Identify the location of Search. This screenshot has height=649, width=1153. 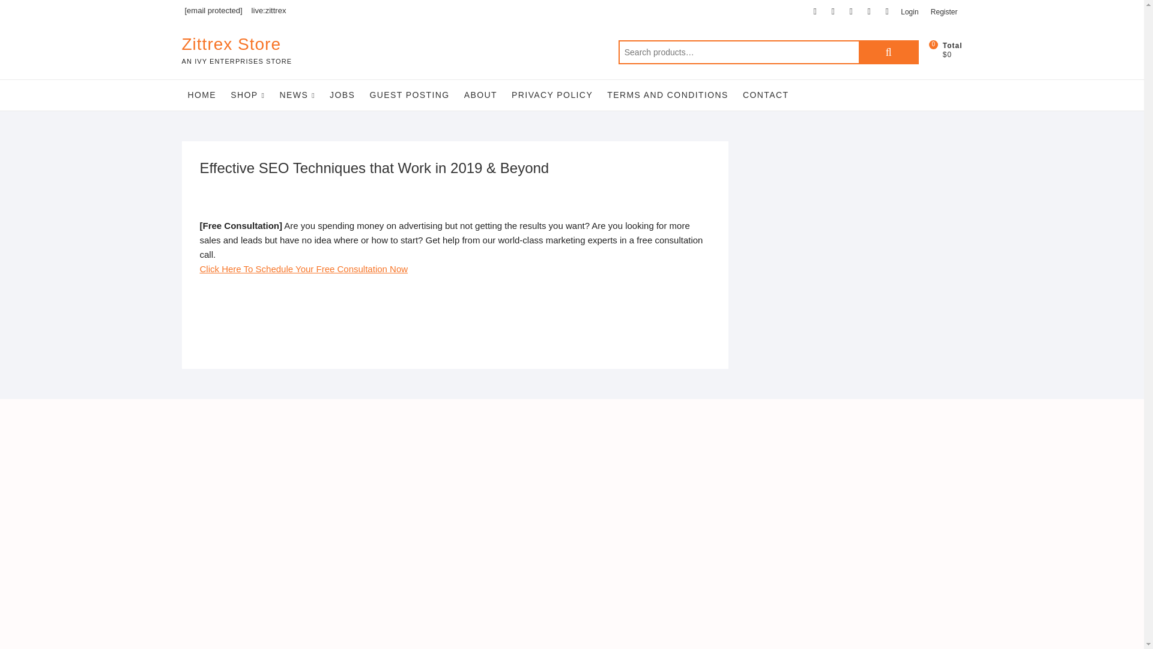
(889, 52).